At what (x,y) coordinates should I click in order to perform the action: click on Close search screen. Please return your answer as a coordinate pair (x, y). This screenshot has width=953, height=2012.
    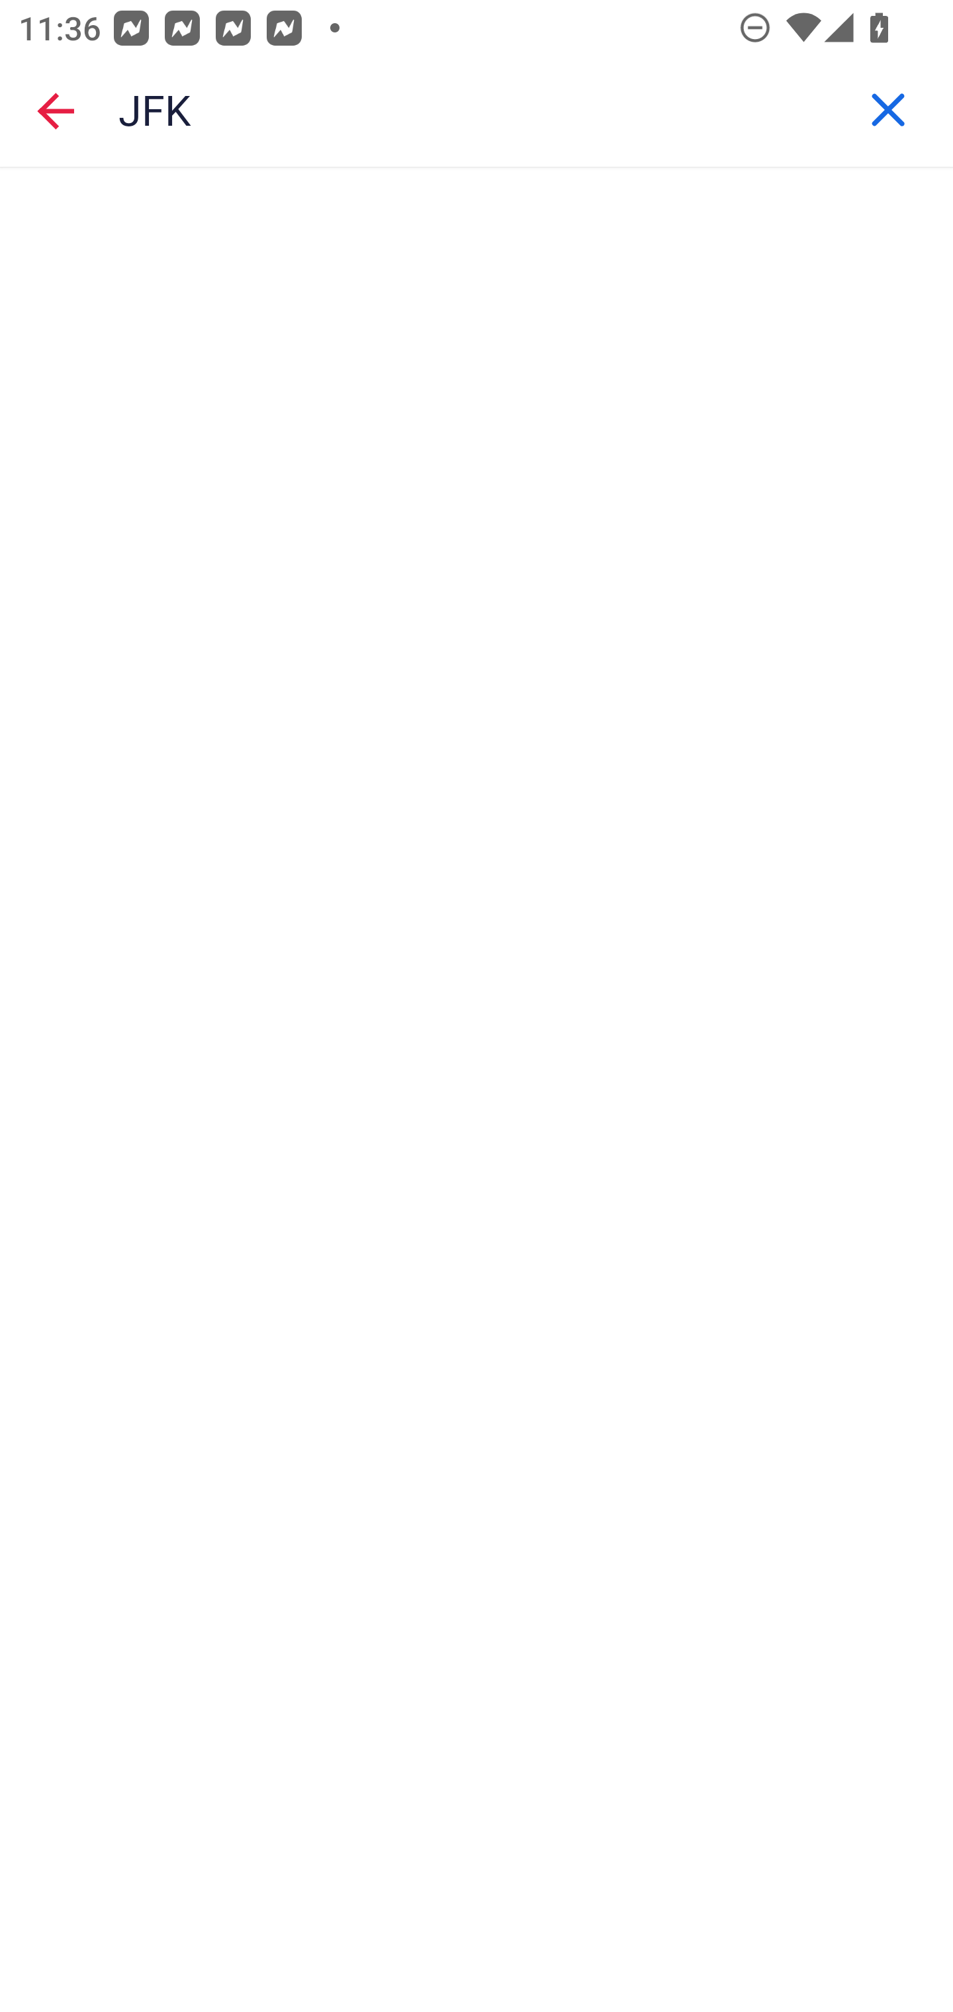
    Looking at the image, I should click on (56, 110).